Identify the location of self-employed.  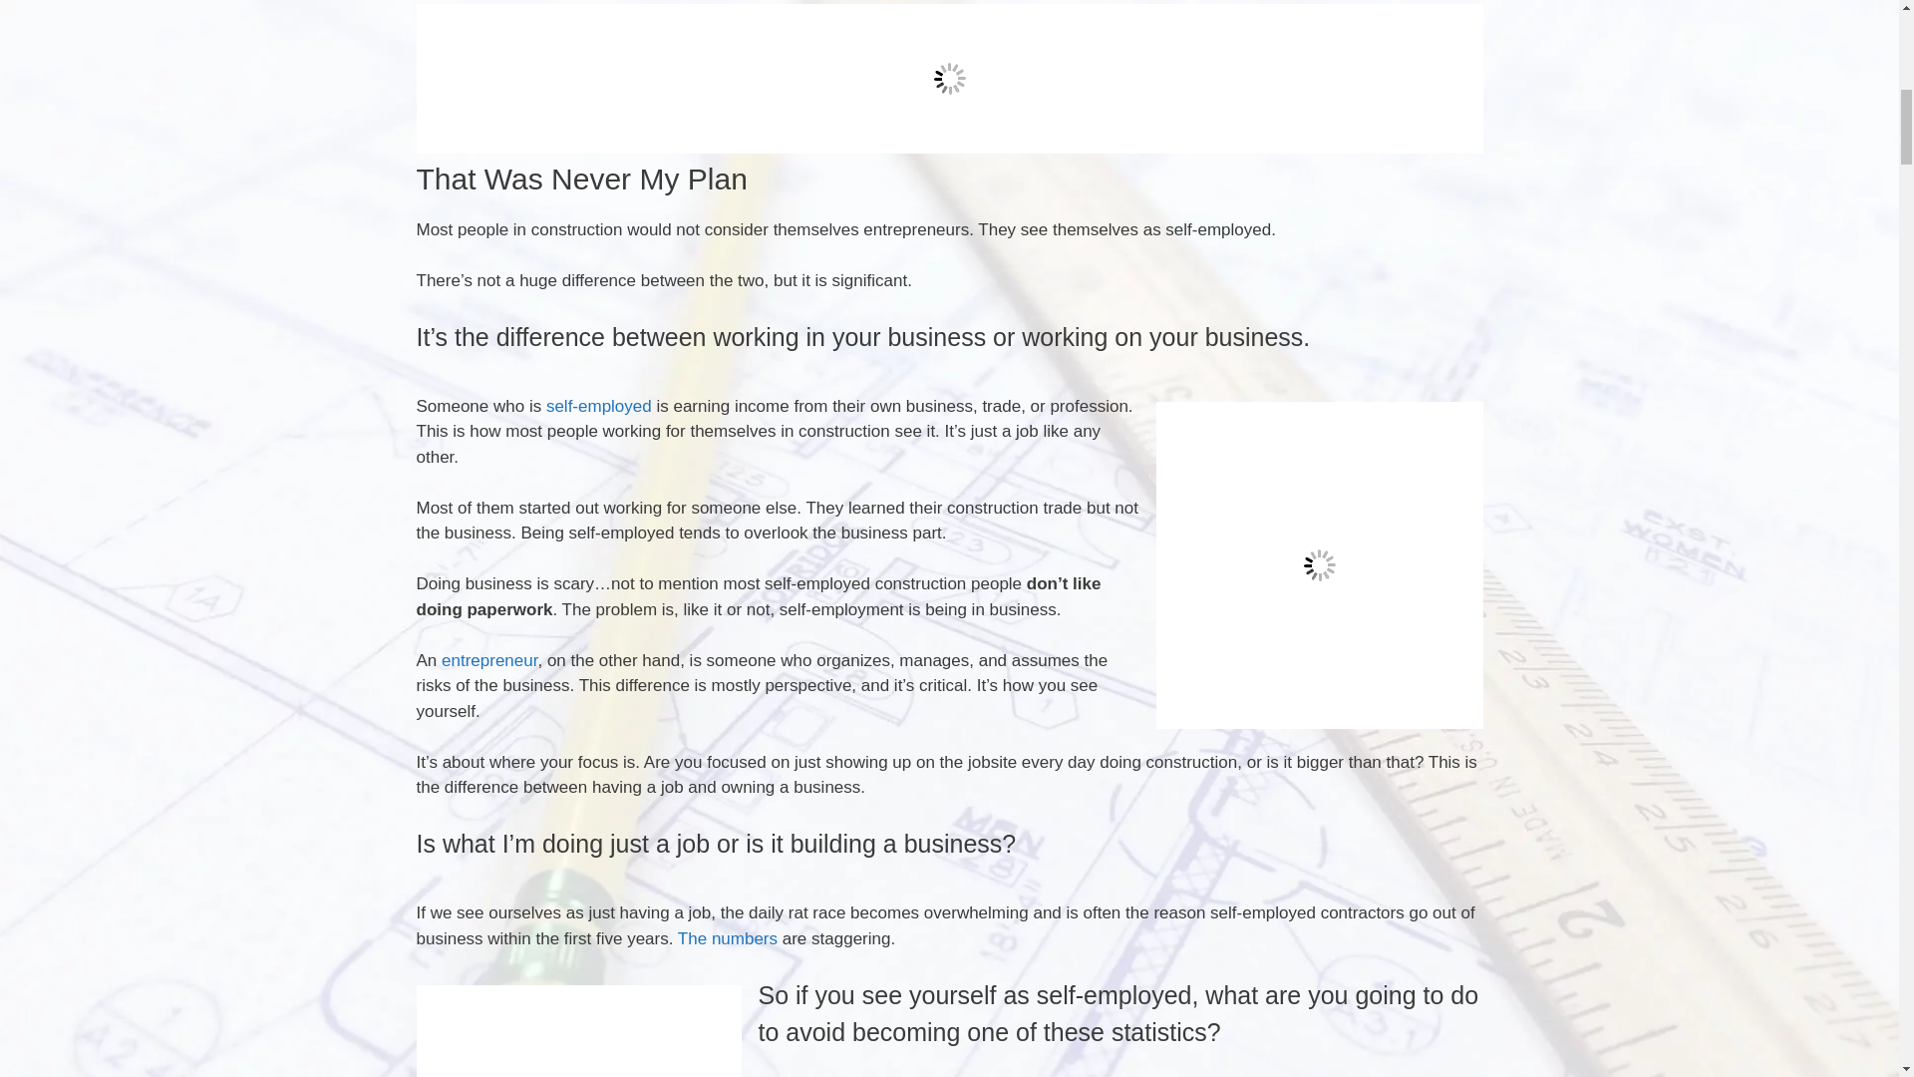
(598, 406).